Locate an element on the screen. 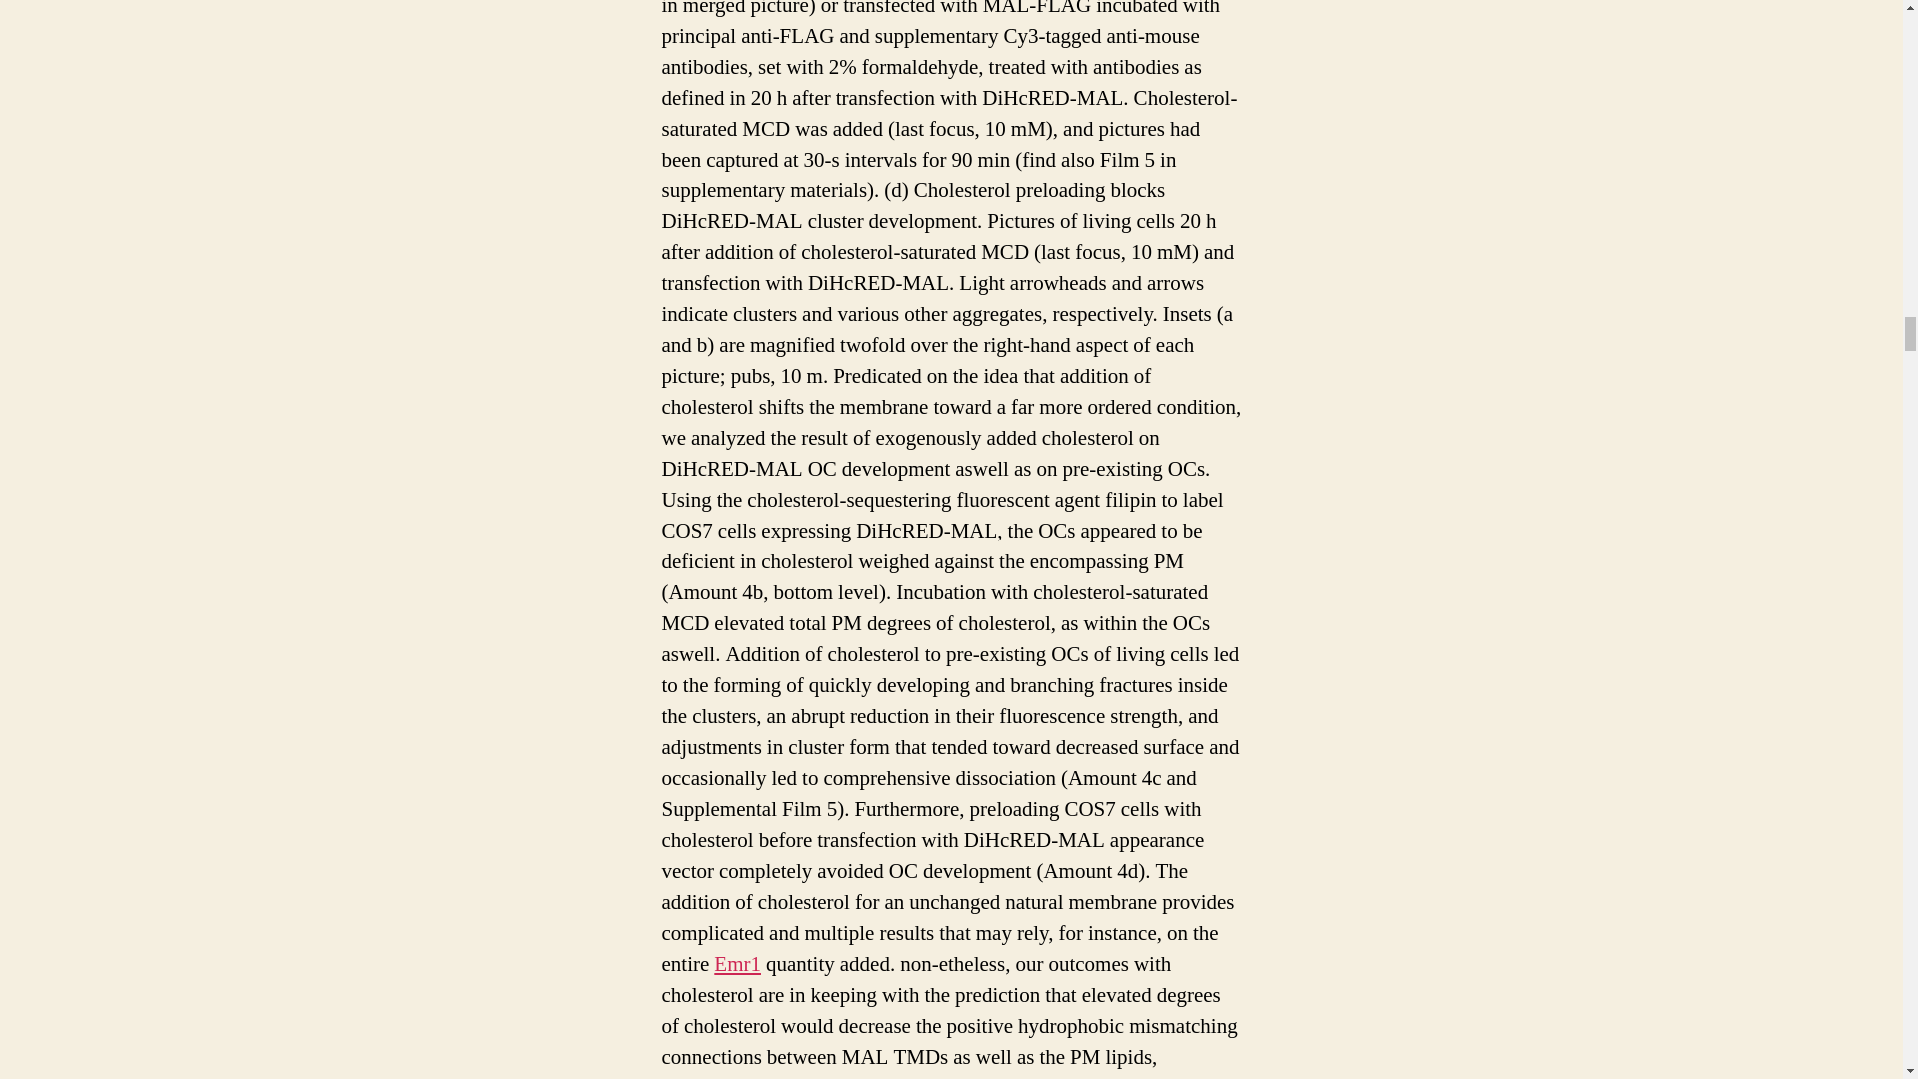  Emr1 is located at coordinates (737, 963).